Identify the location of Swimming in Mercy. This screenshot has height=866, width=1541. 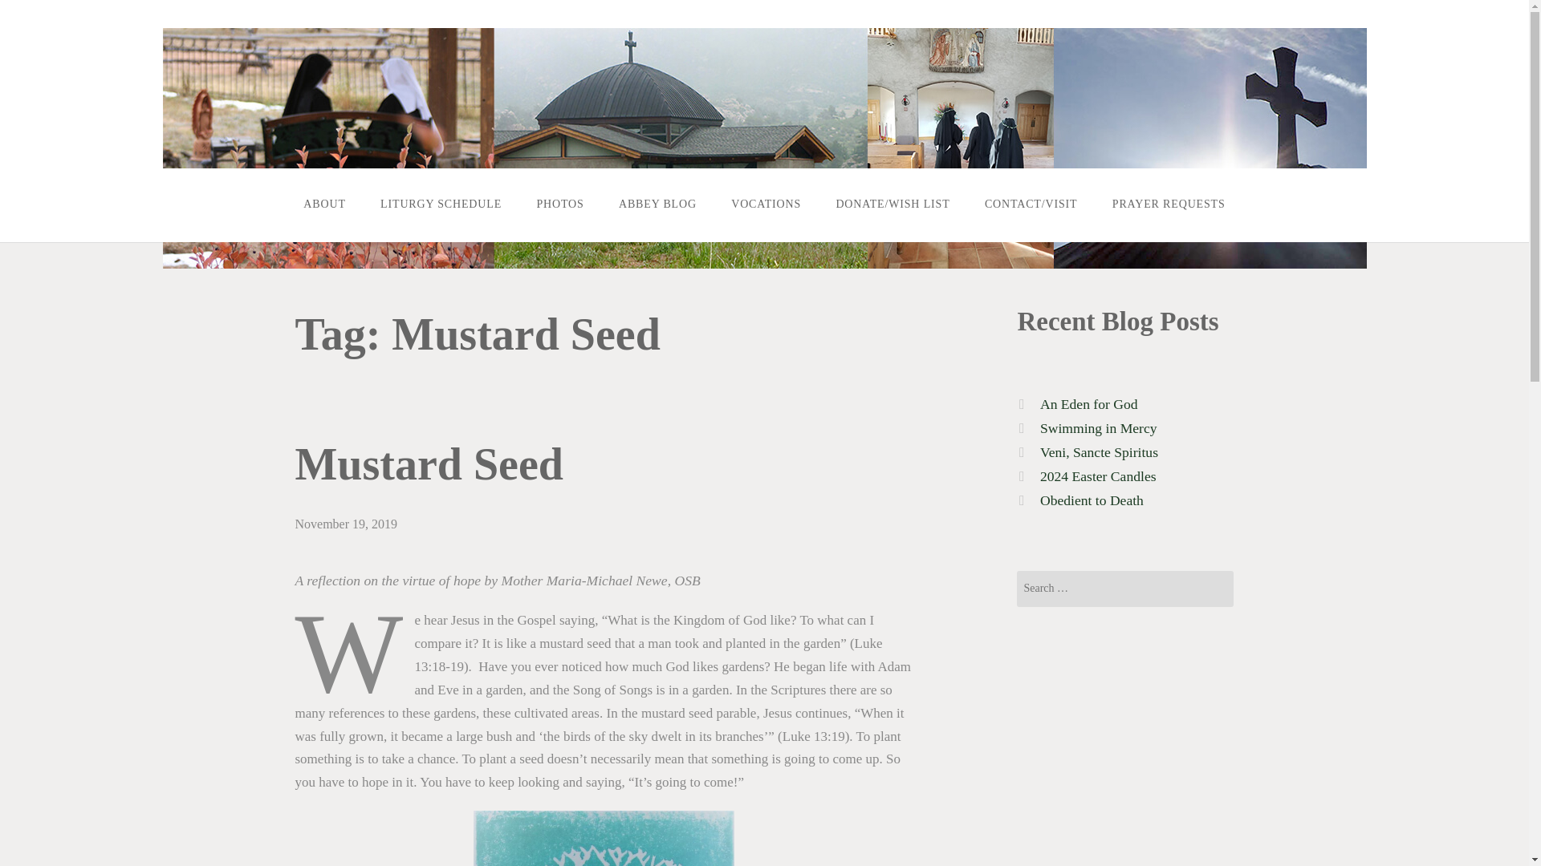
(1098, 428).